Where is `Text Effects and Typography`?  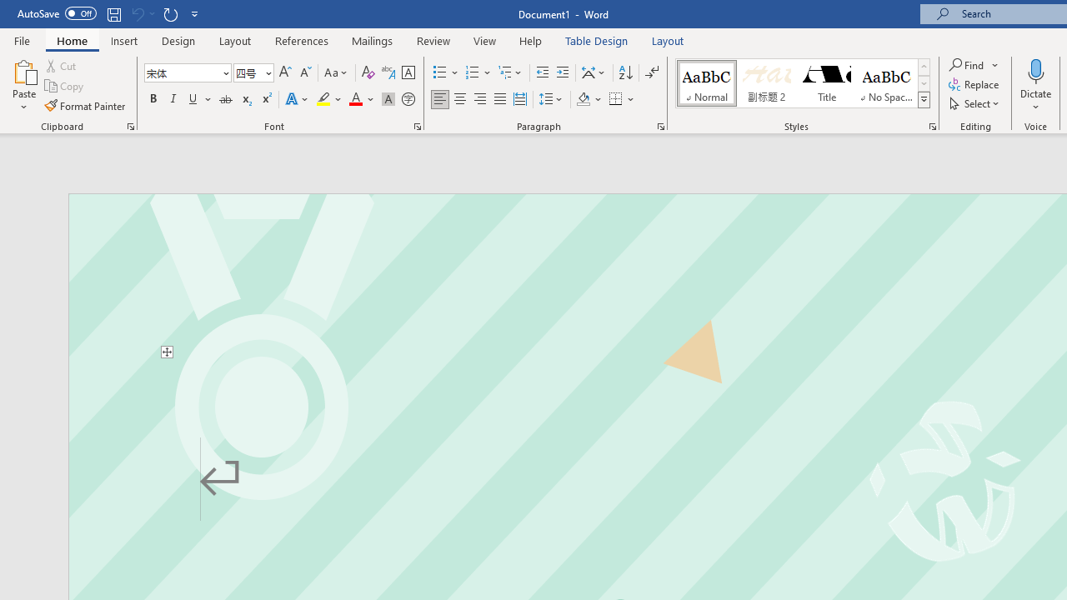 Text Effects and Typography is located at coordinates (298, 100).